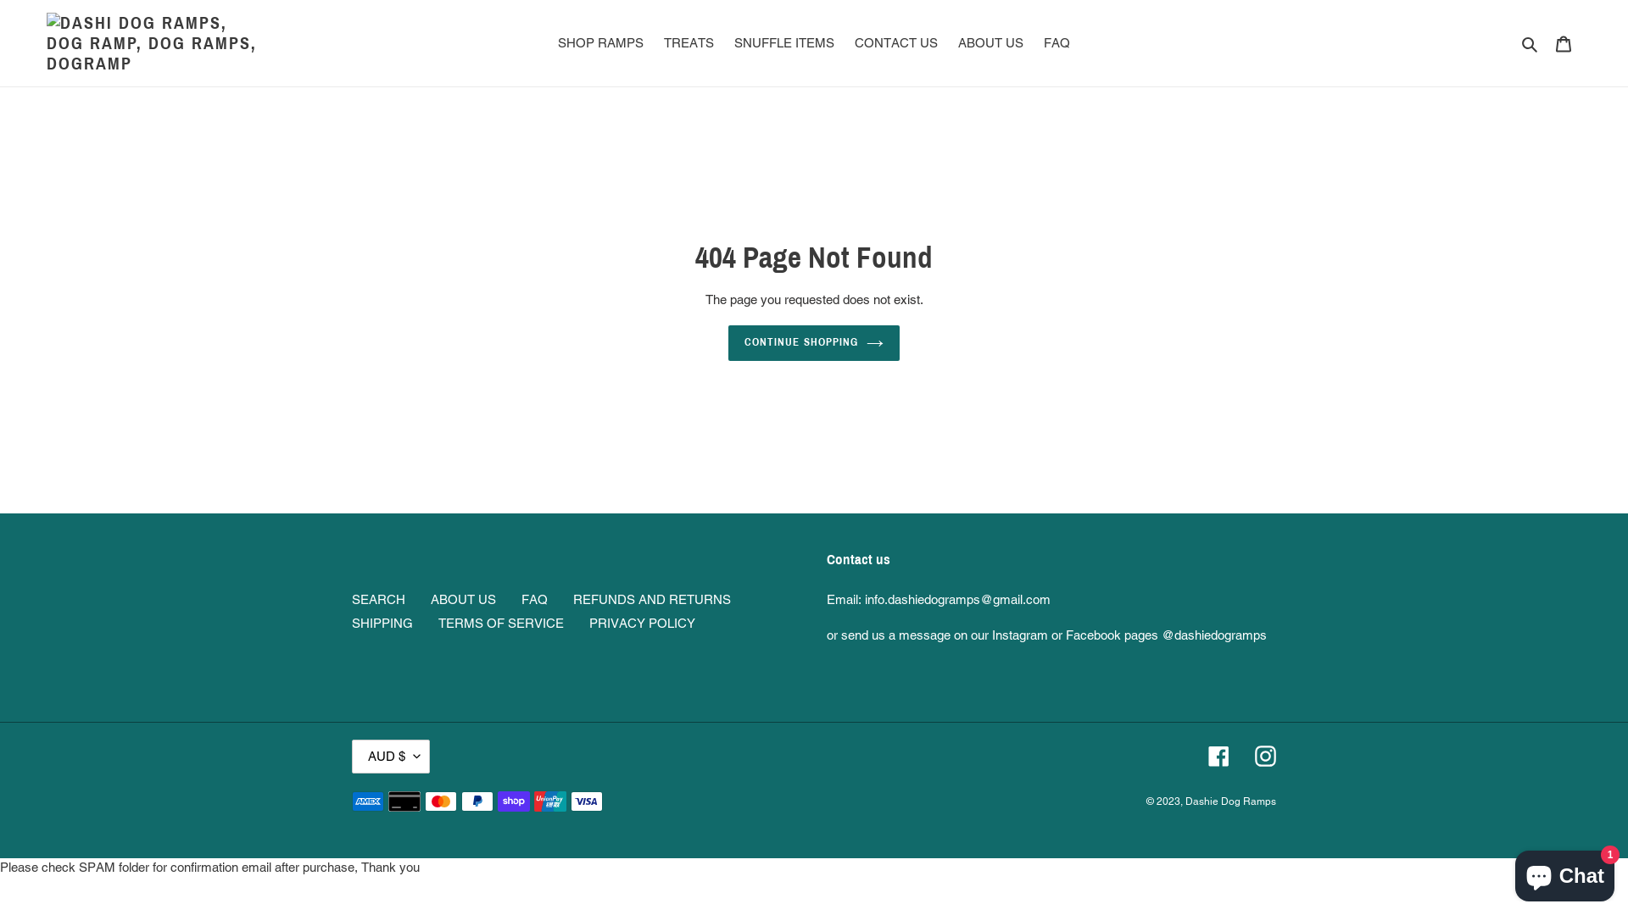 Image resolution: width=1628 pixels, height=915 pixels. I want to click on Facebook, so click(1219, 756).